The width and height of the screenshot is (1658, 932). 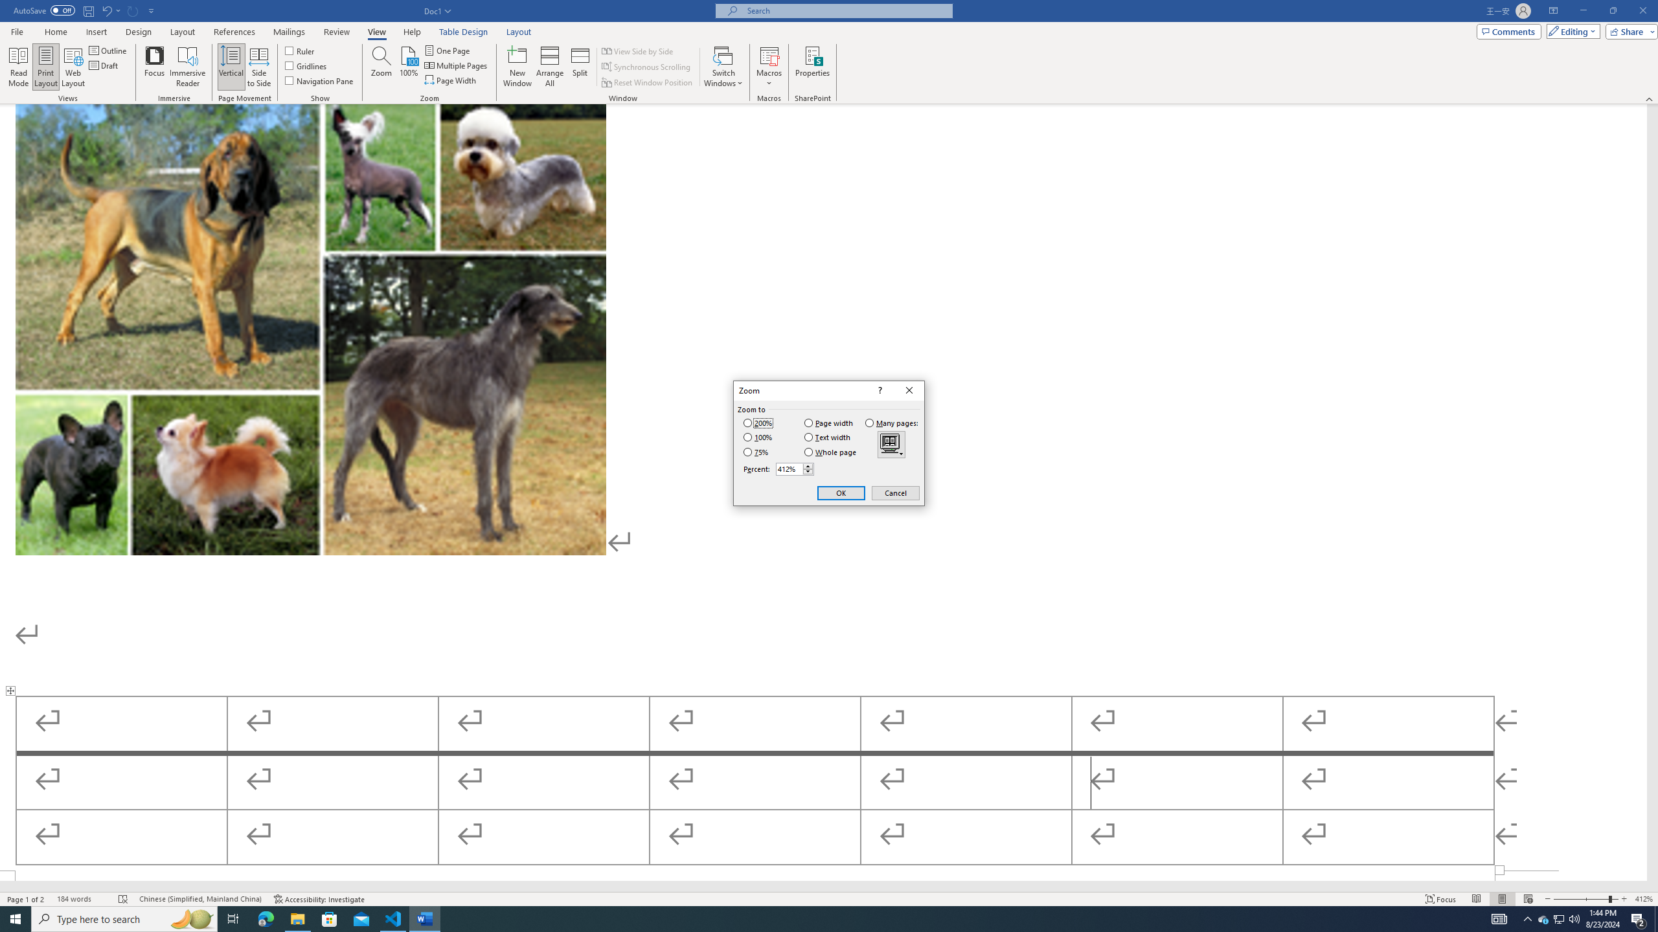 What do you see at coordinates (231, 67) in the screenshot?
I see `Vertical` at bounding box center [231, 67].